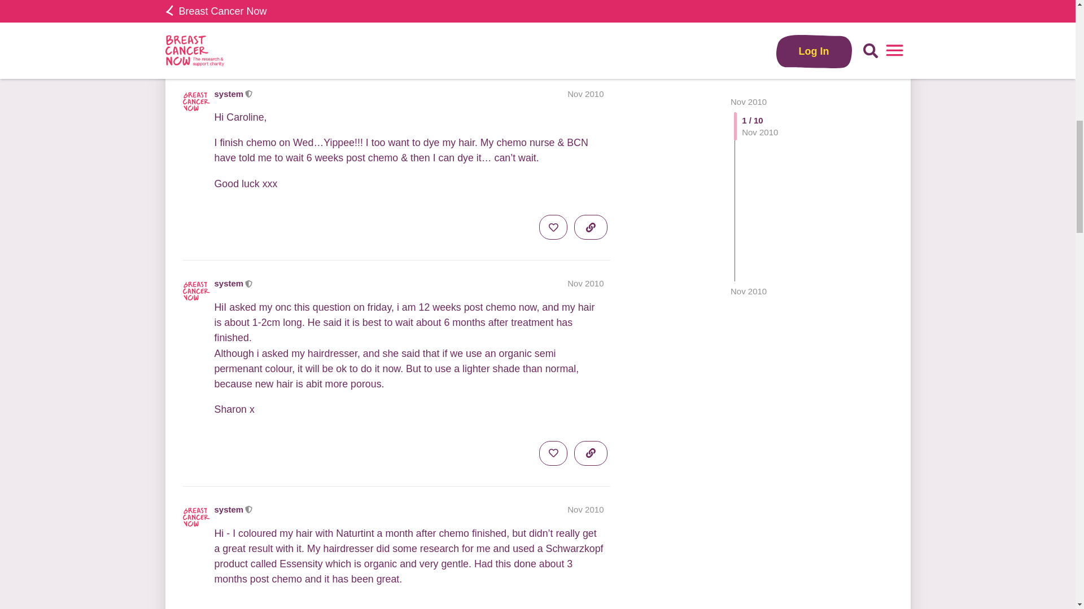  Describe the element at coordinates (591, 2) in the screenshot. I see `copy a link to this post to clipboard` at that location.